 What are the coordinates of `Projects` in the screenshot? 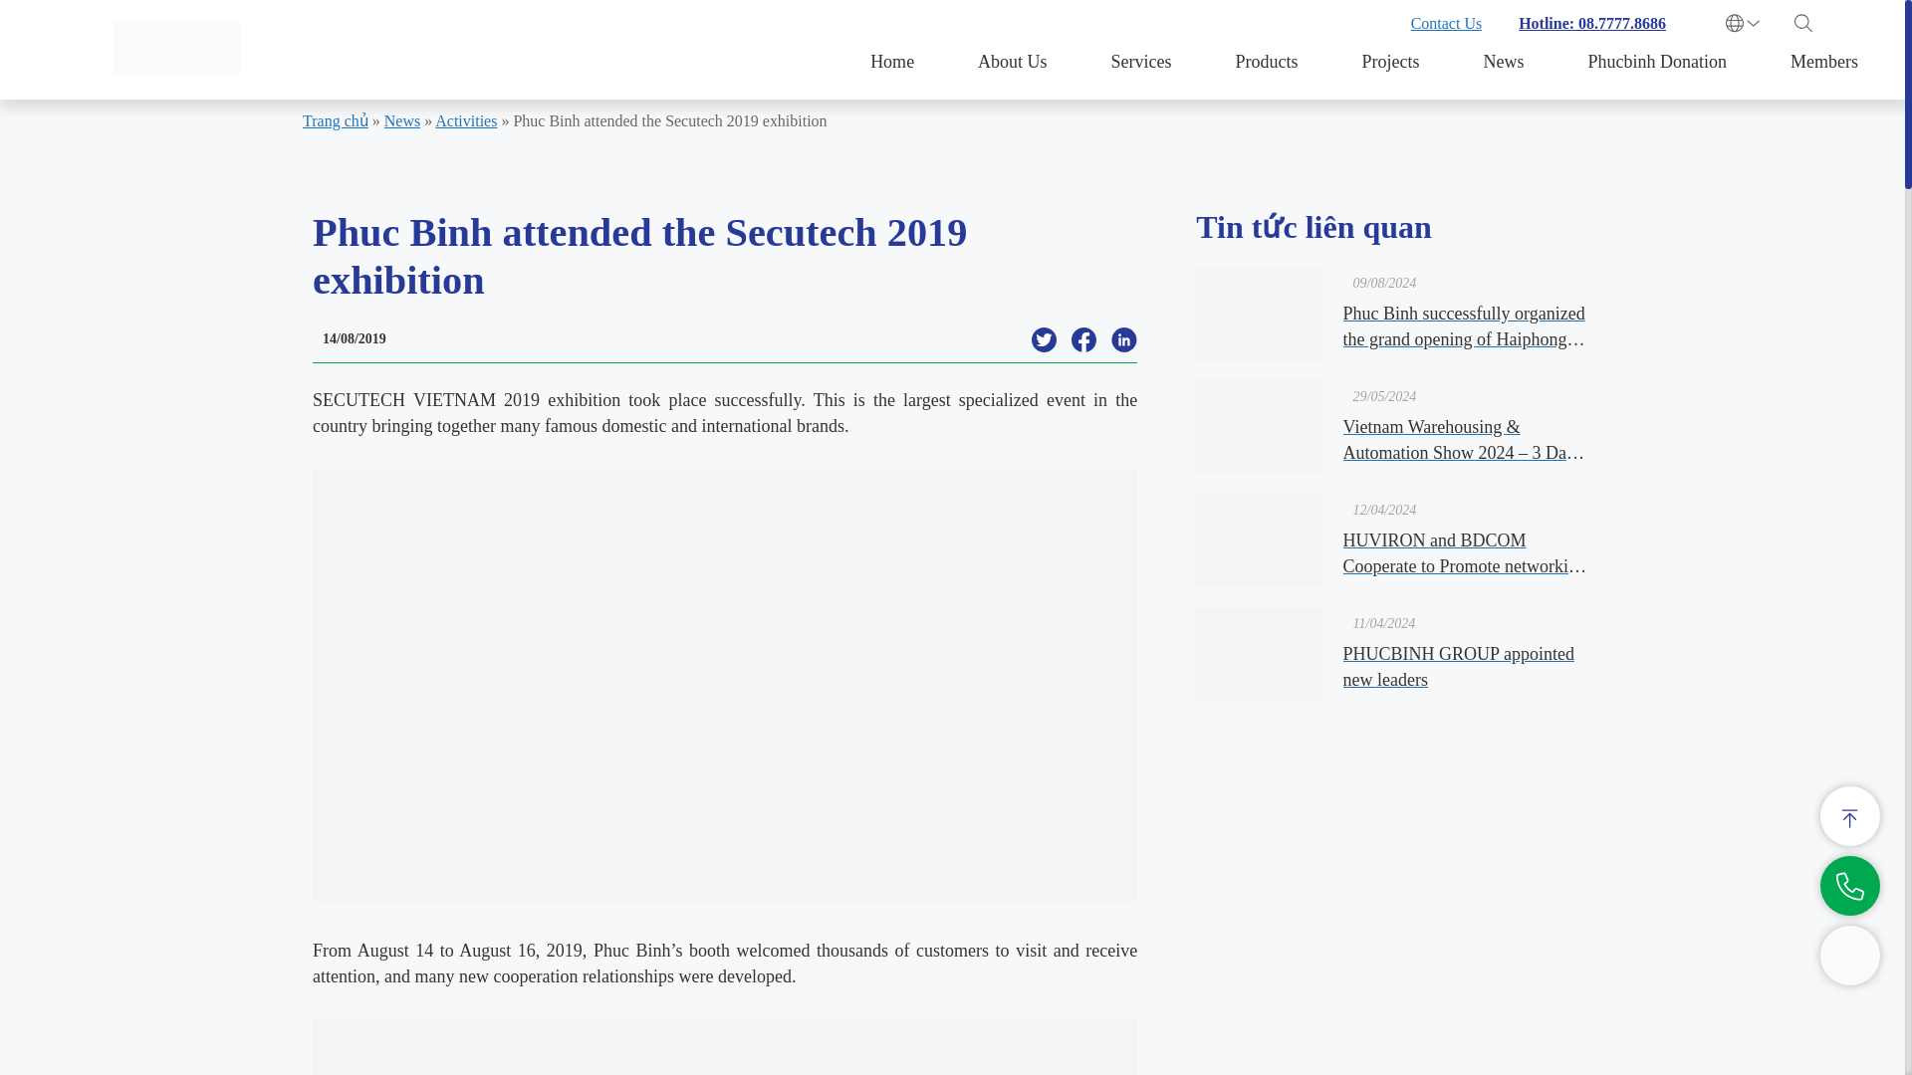 It's located at (1390, 62).